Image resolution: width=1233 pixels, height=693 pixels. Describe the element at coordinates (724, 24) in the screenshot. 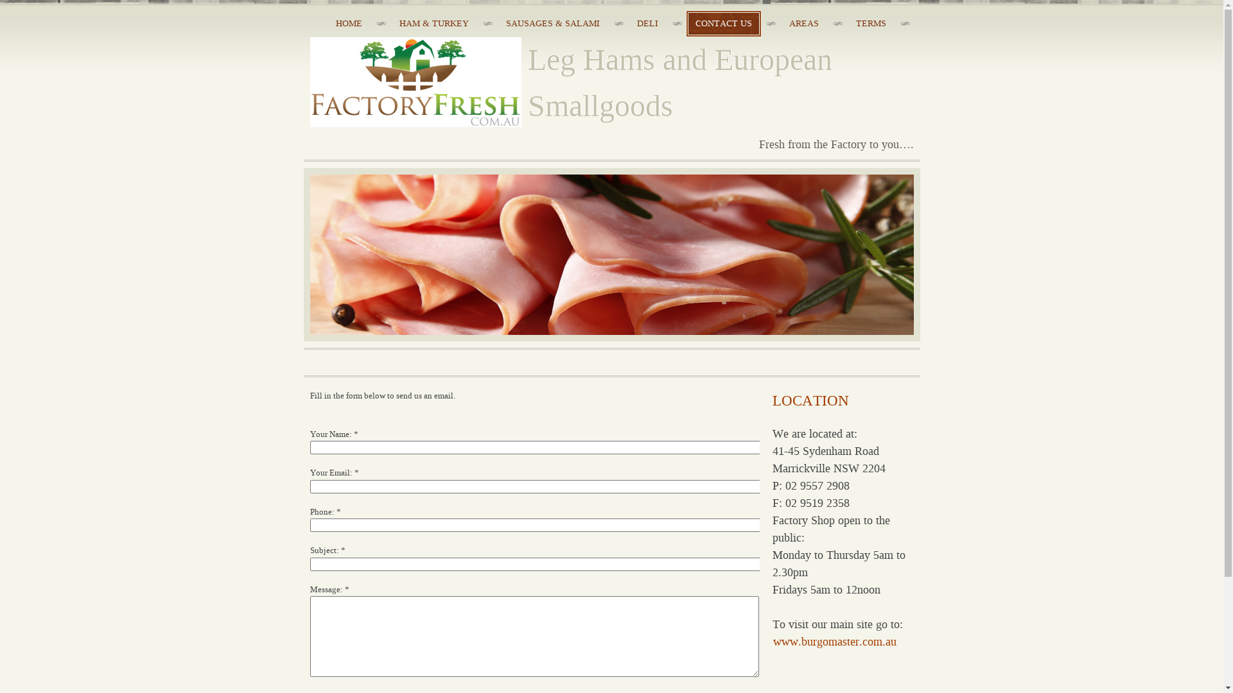

I see `CONTACT US` at that location.